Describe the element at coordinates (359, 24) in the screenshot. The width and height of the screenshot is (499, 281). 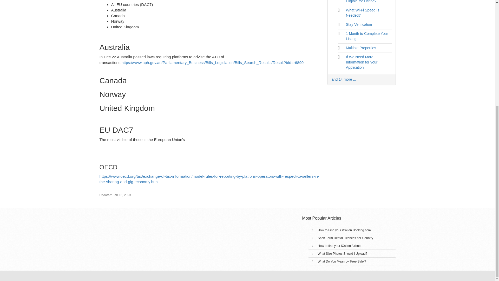
I see `Stay Verification` at that location.